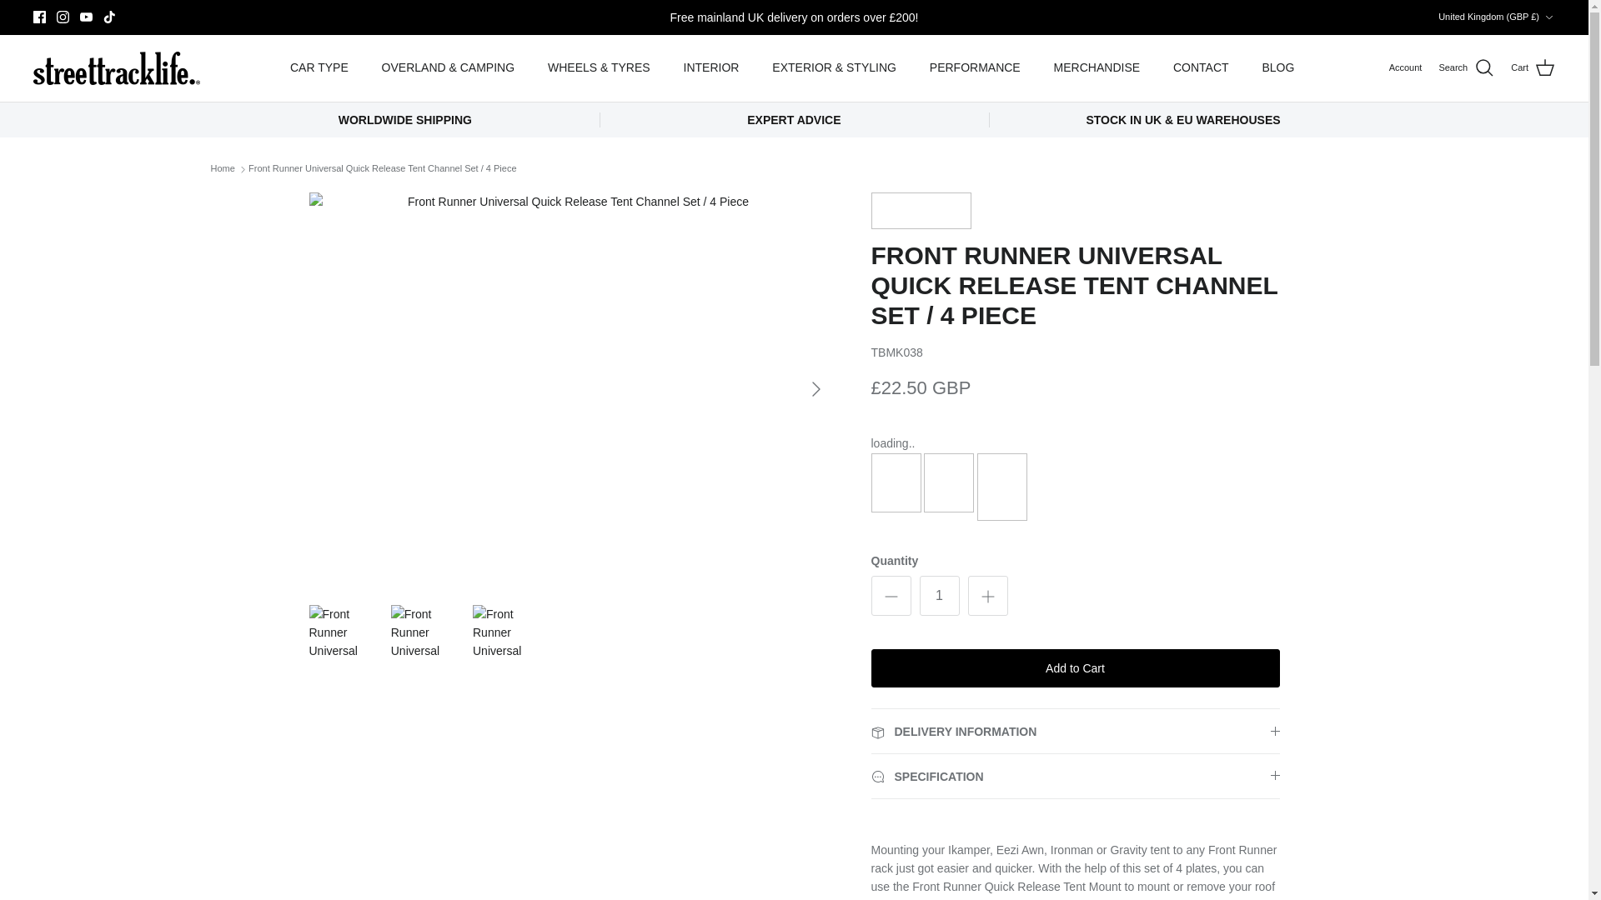 Image resolution: width=1601 pixels, height=900 pixels. What do you see at coordinates (987, 597) in the screenshot?
I see `Plus` at bounding box center [987, 597].